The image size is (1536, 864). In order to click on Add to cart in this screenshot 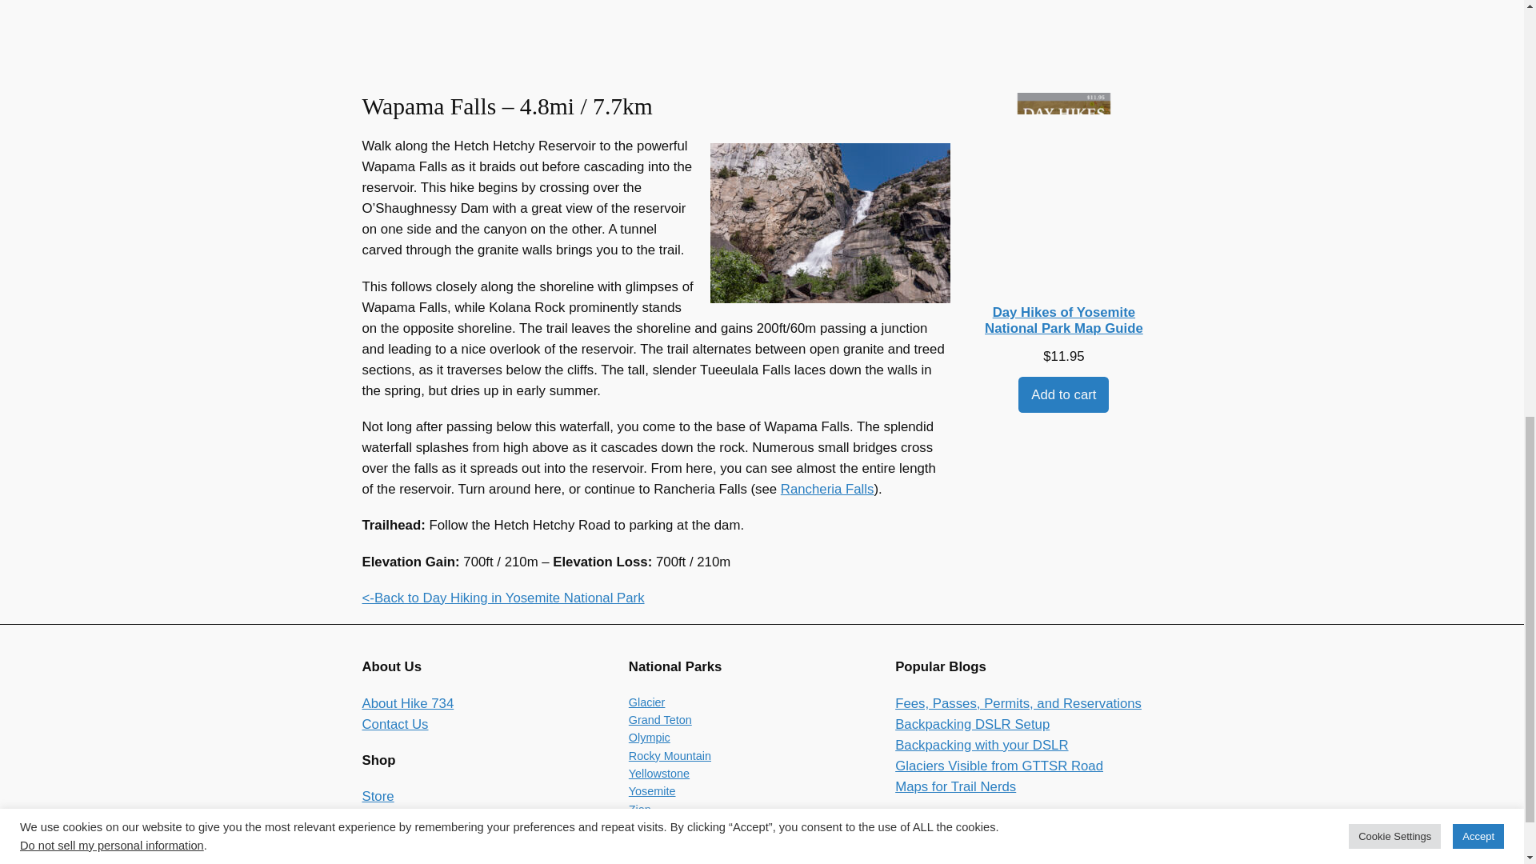, I will do `click(1063, 394)`.